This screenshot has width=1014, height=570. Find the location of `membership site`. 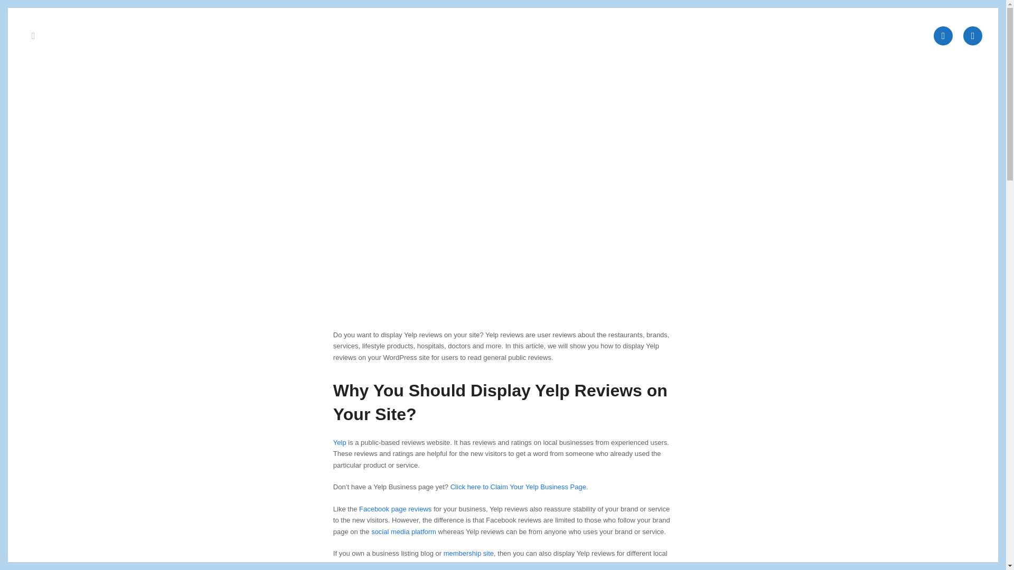

membership site is located at coordinates (469, 553).